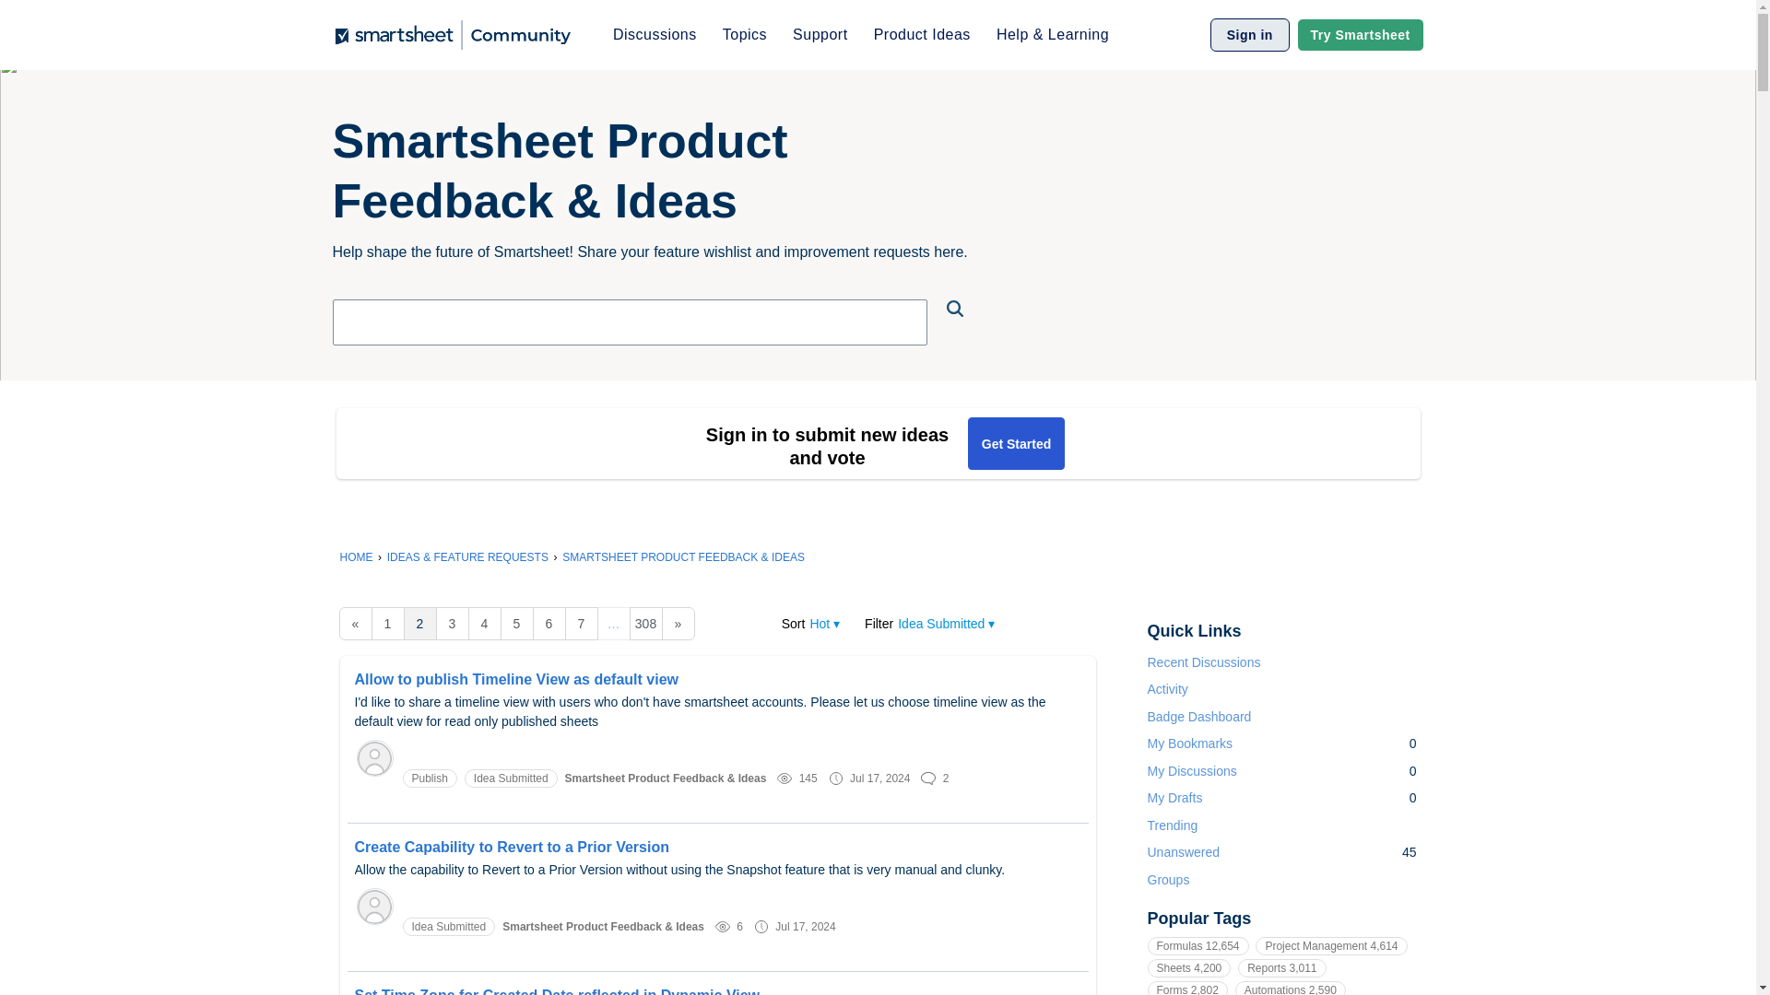 The height and width of the screenshot is (995, 1770). What do you see at coordinates (820, 35) in the screenshot?
I see `Support` at bounding box center [820, 35].